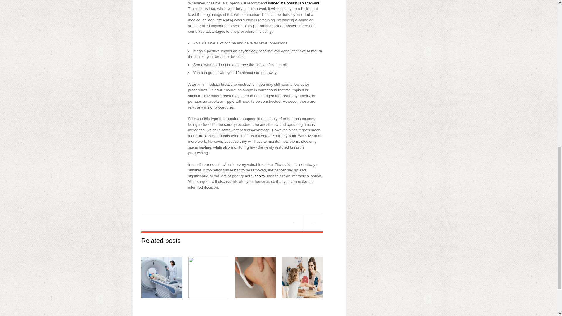 This screenshot has width=562, height=316. Describe the element at coordinates (293, 3) in the screenshot. I see `immediate breast replacement` at that location.